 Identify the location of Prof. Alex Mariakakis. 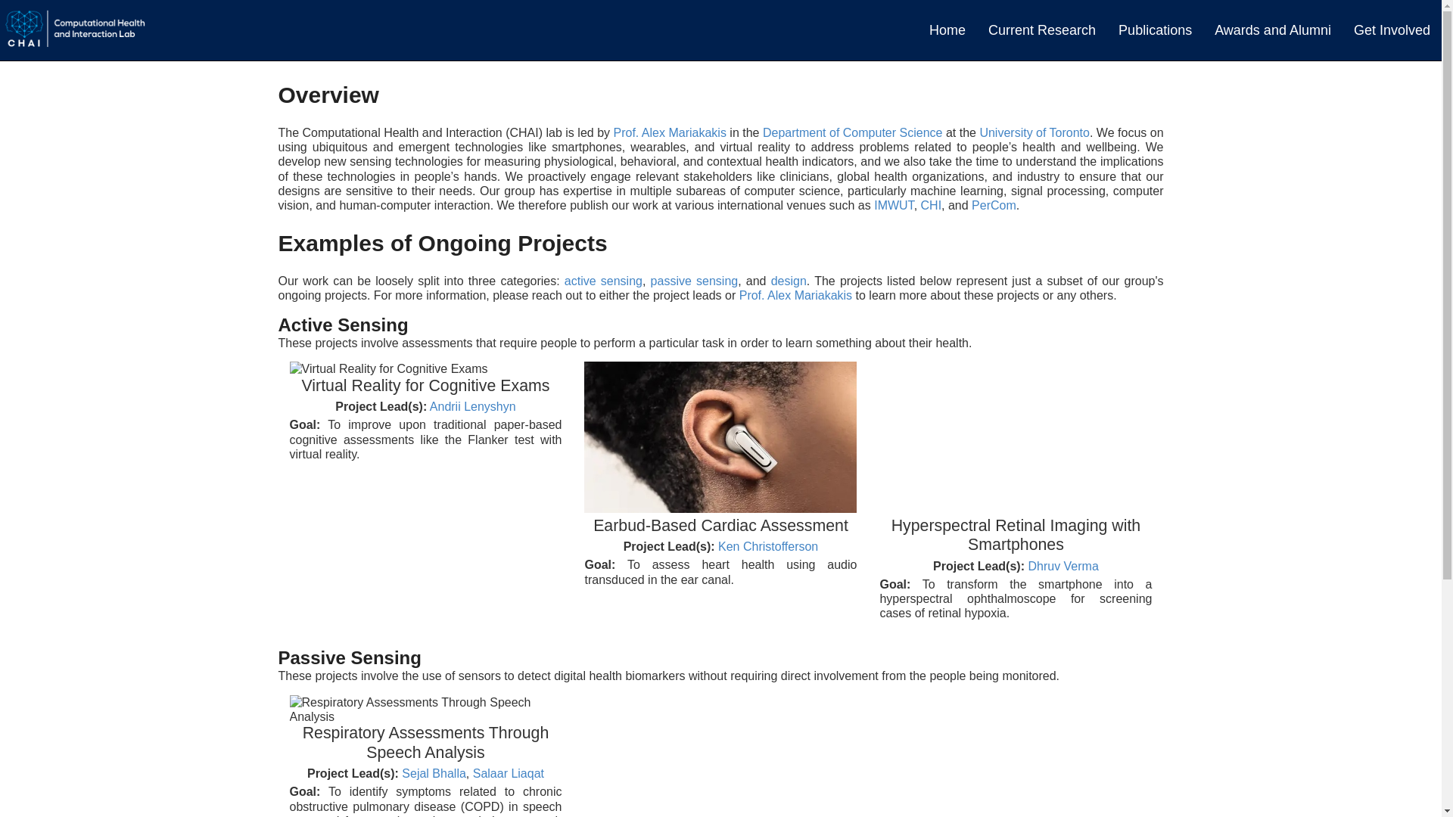
(795, 295).